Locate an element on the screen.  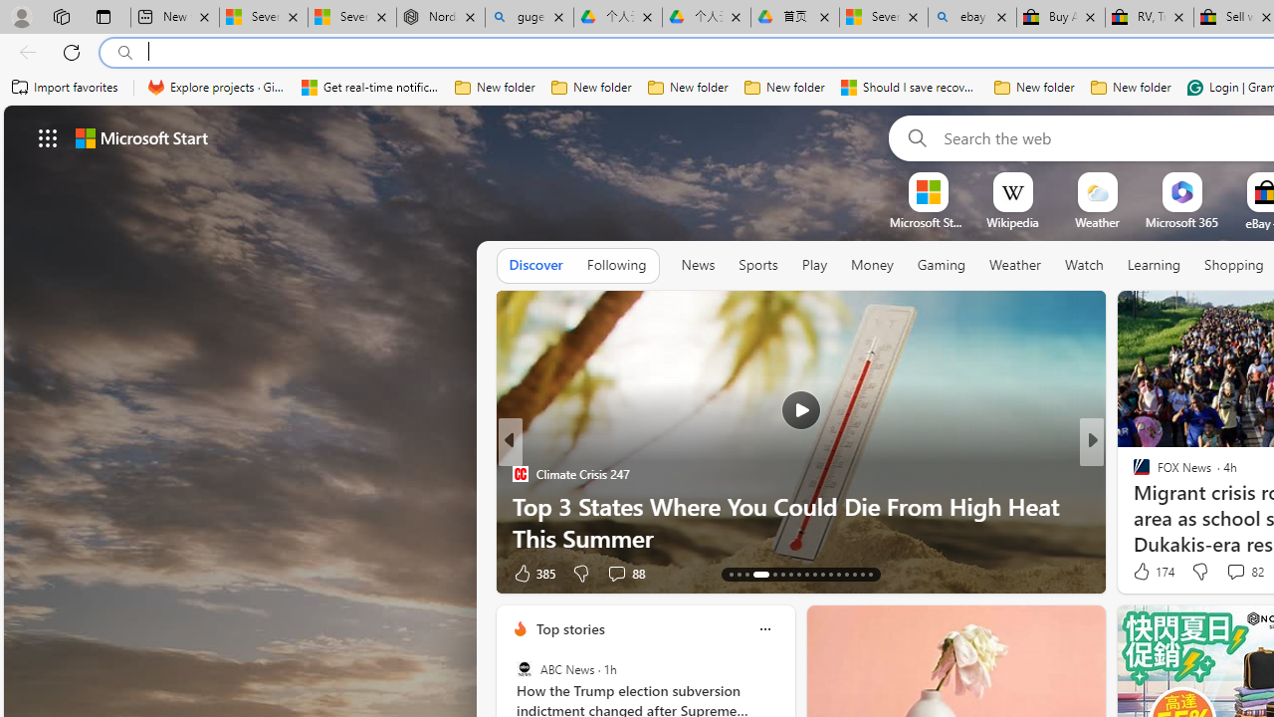
View comments 82 Comment is located at coordinates (1244, 572).